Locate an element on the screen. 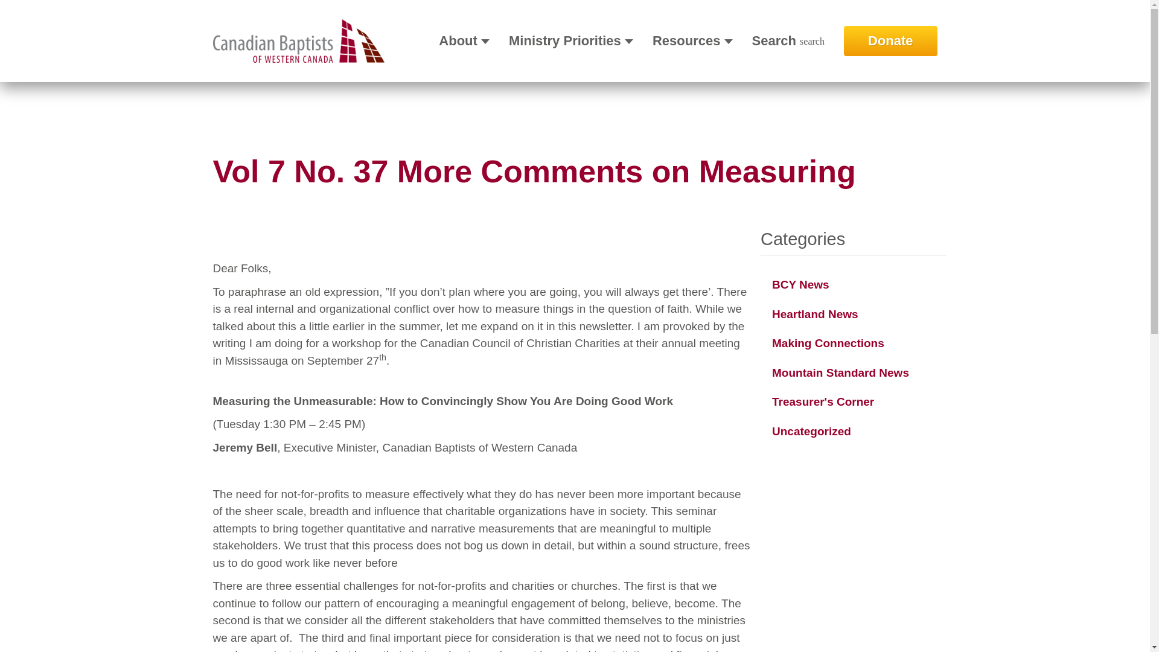 Image resolution: width=1159 pixels, height=652 pixels. Heartland News is located at coordinates (815, 314).